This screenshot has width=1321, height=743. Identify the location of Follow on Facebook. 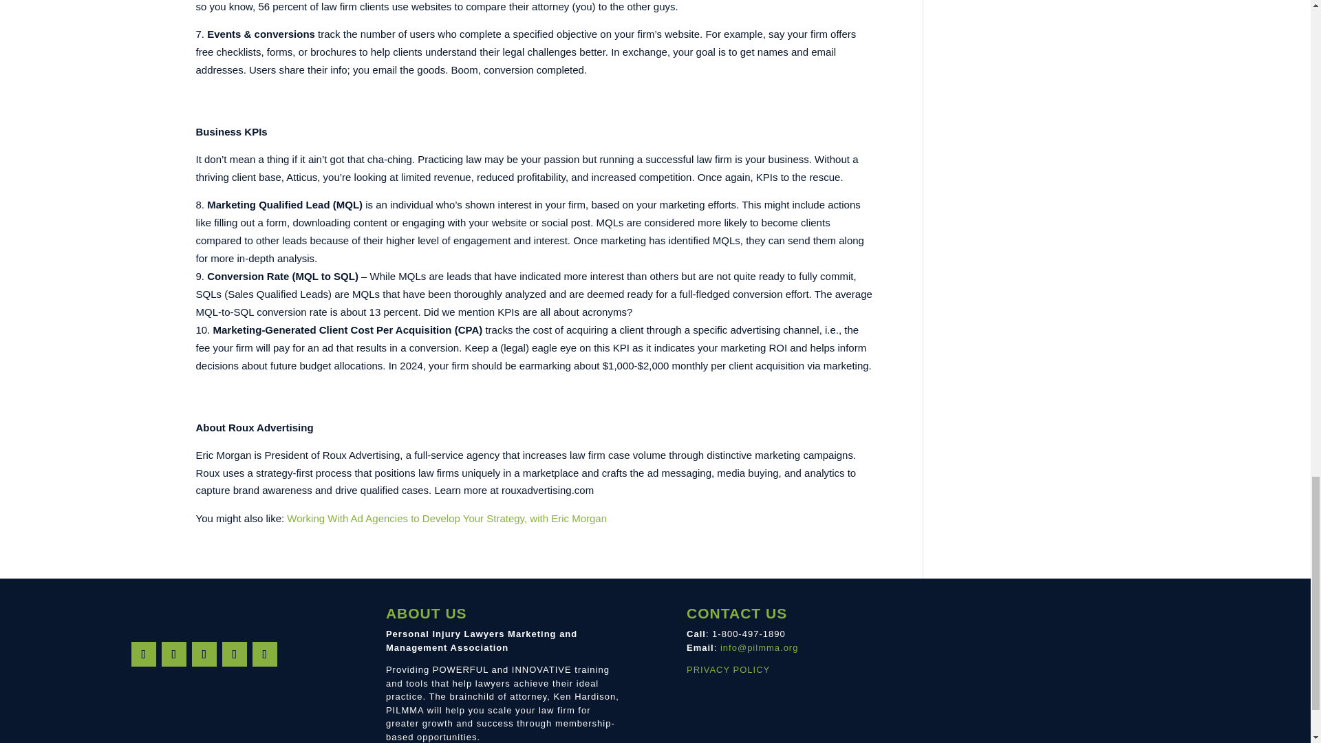
(143, 654).